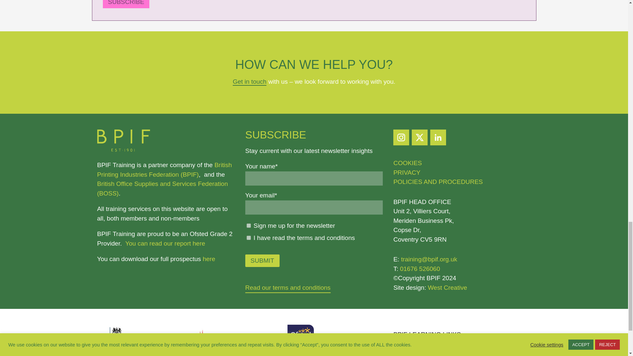 This screenshot has width=633, height=356. I want to click on Get in touch, so click(250, 82).